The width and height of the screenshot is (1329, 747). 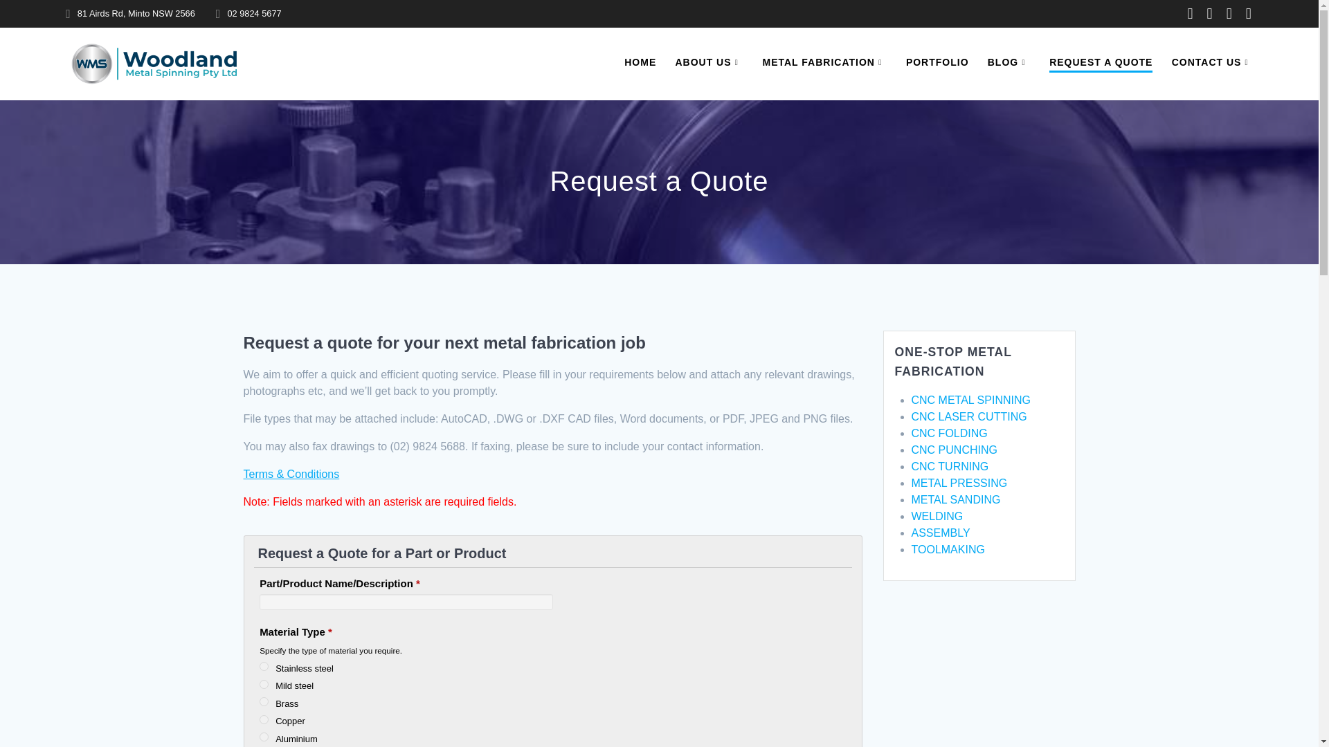 I want to click on REQUEST A QUOTE, so click(x=1101, y=62).